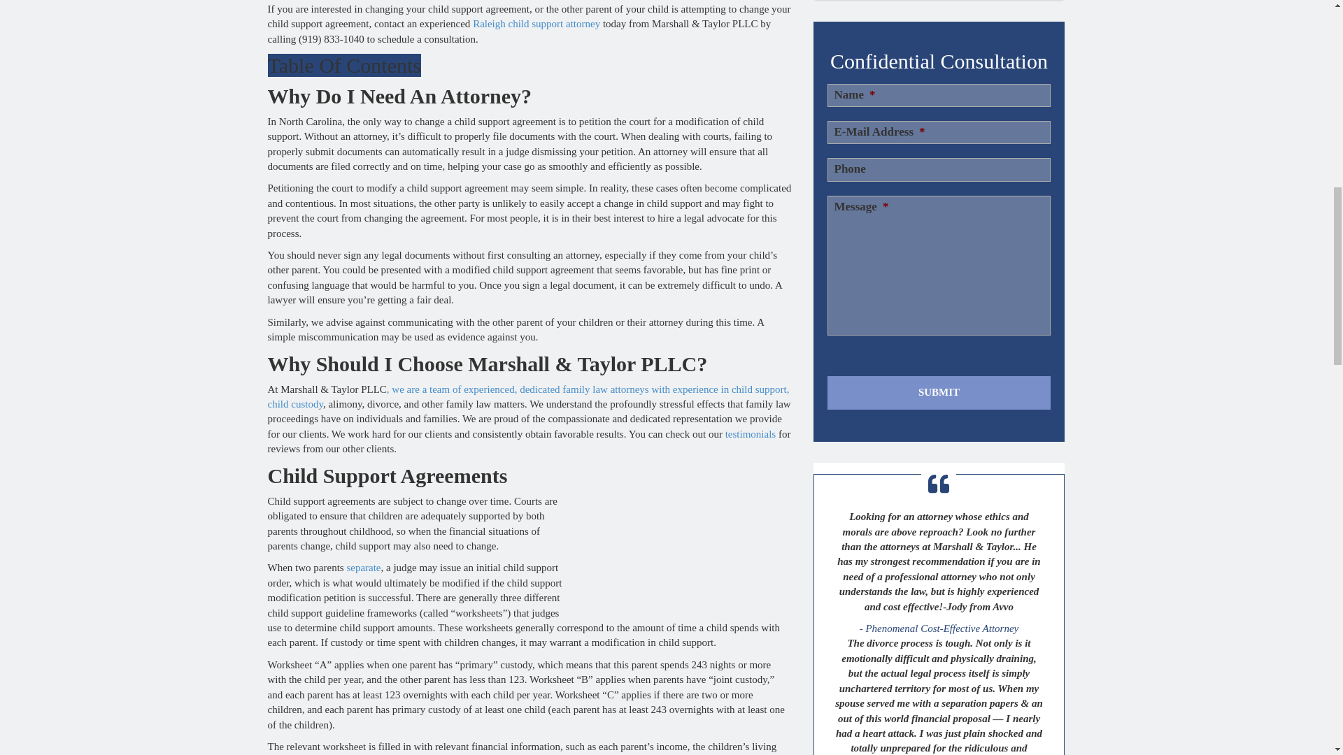 This screenshot has height=755, width=1343. What do you see at coordinates (750, 433) in the screenshot?
I see `testimonials` at bounding box center [750, 433].